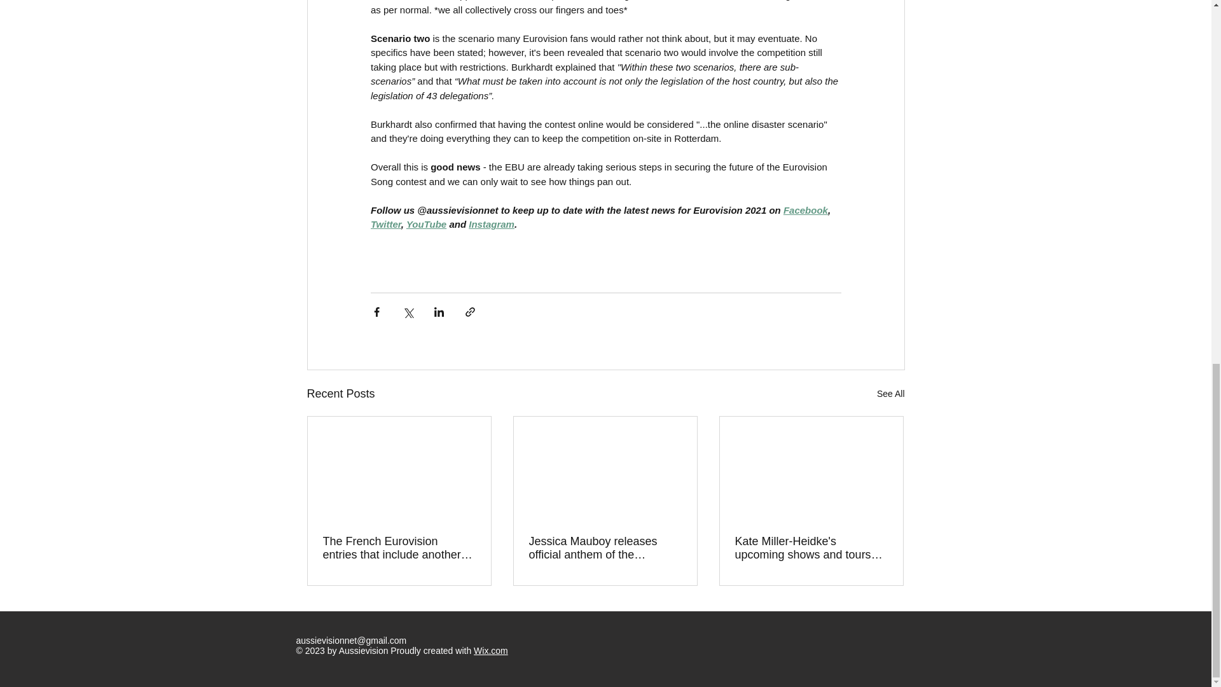 This screenshot has height=687, width=1221. Describe the element at coordinates (805, 210) in the screenshot. I see `Facebook` at that location.